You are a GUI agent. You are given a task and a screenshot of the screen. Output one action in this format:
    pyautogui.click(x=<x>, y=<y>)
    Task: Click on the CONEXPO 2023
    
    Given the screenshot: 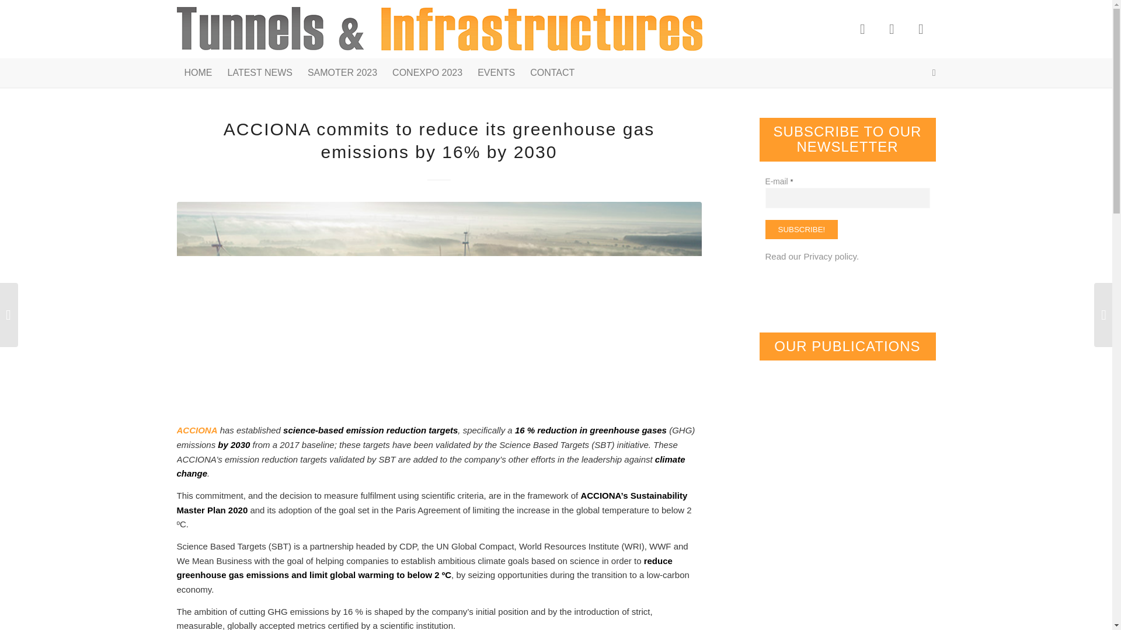 What is the action you would take?
    pyautogui.click(x=427, y=73)
    